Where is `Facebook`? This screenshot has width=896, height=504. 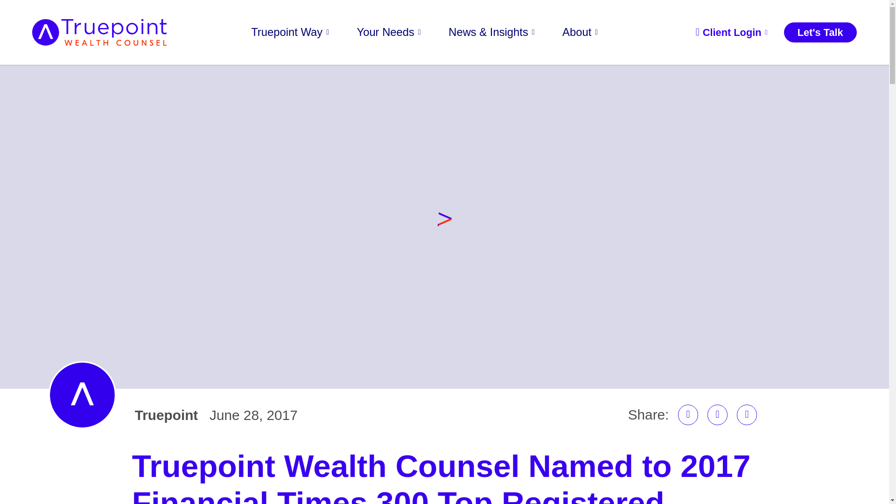 Facebook is located at coordinates (718, 415).